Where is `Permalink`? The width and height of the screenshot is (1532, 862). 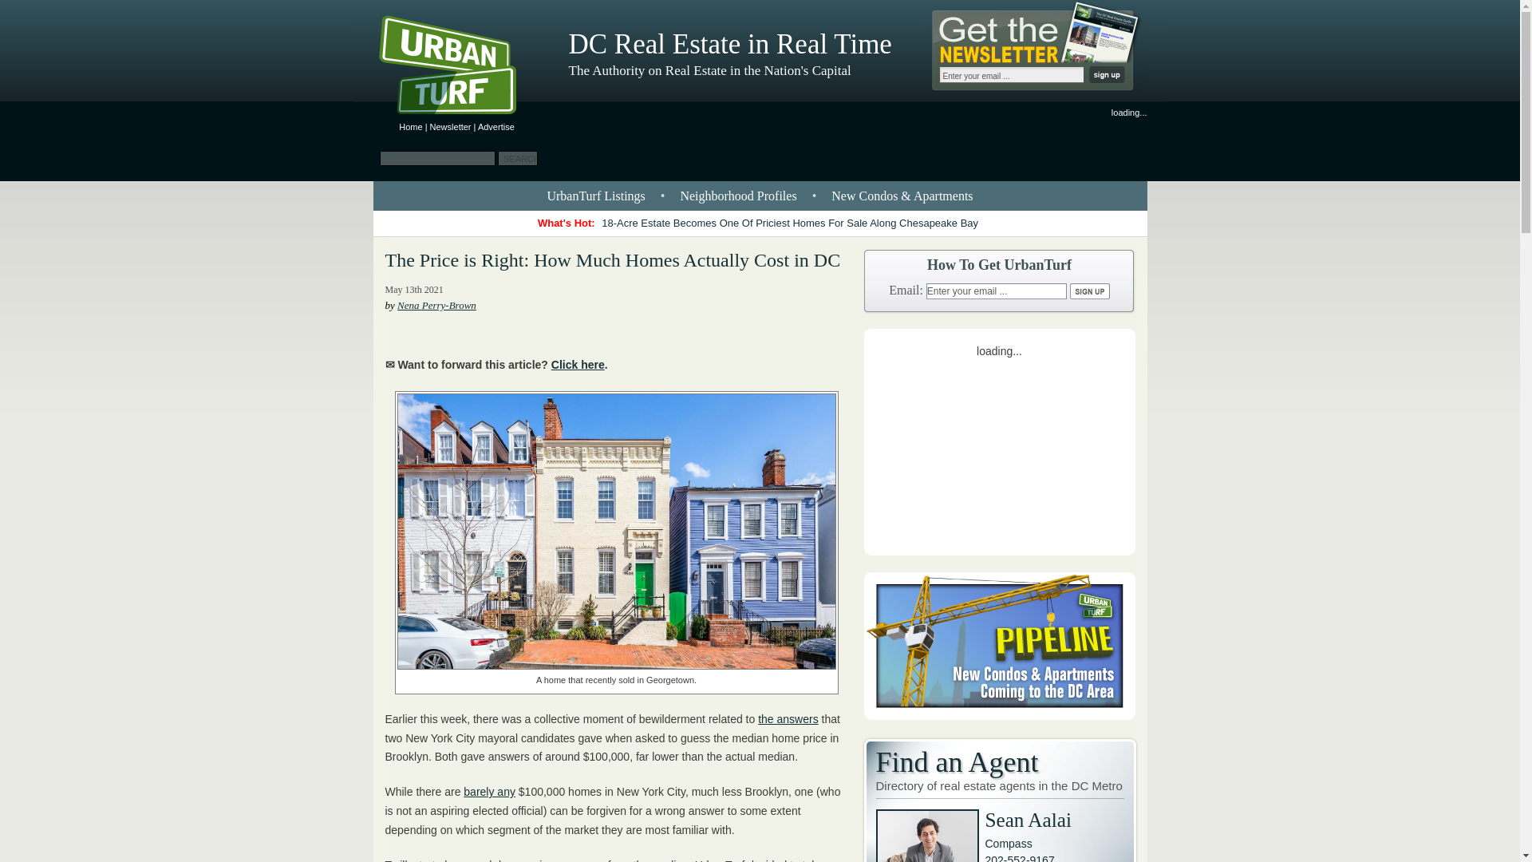 Permalink is located at coordinates (611, 260).